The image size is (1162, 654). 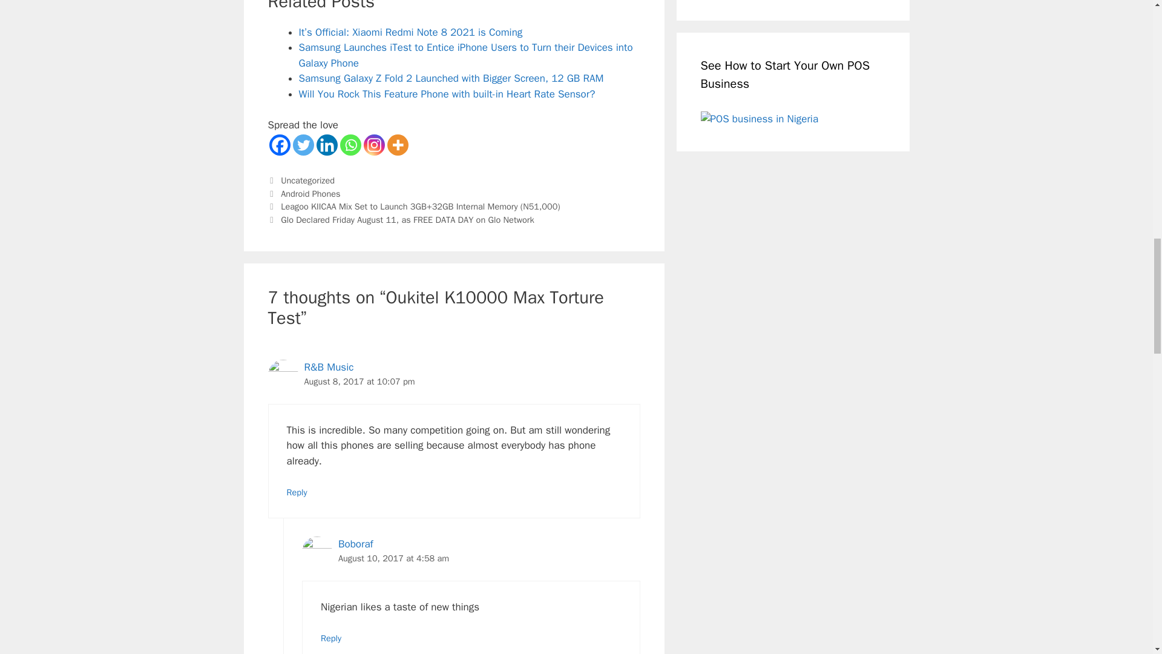 I want to click on Instagram, so click(x=373, y=145).